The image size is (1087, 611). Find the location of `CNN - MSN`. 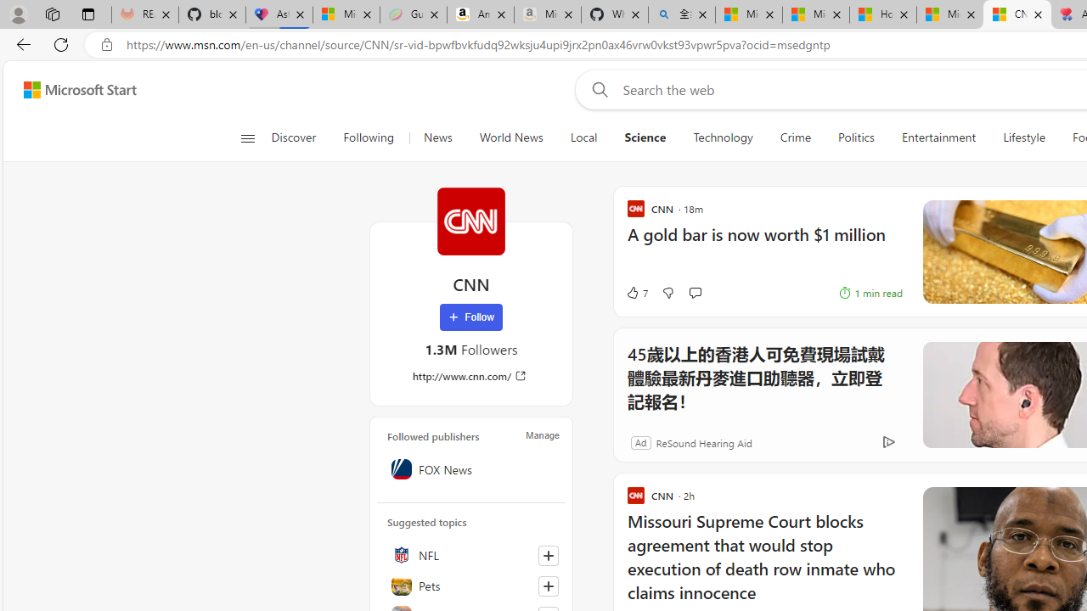

CNN - MSN is located at coordinates (1017, 15).